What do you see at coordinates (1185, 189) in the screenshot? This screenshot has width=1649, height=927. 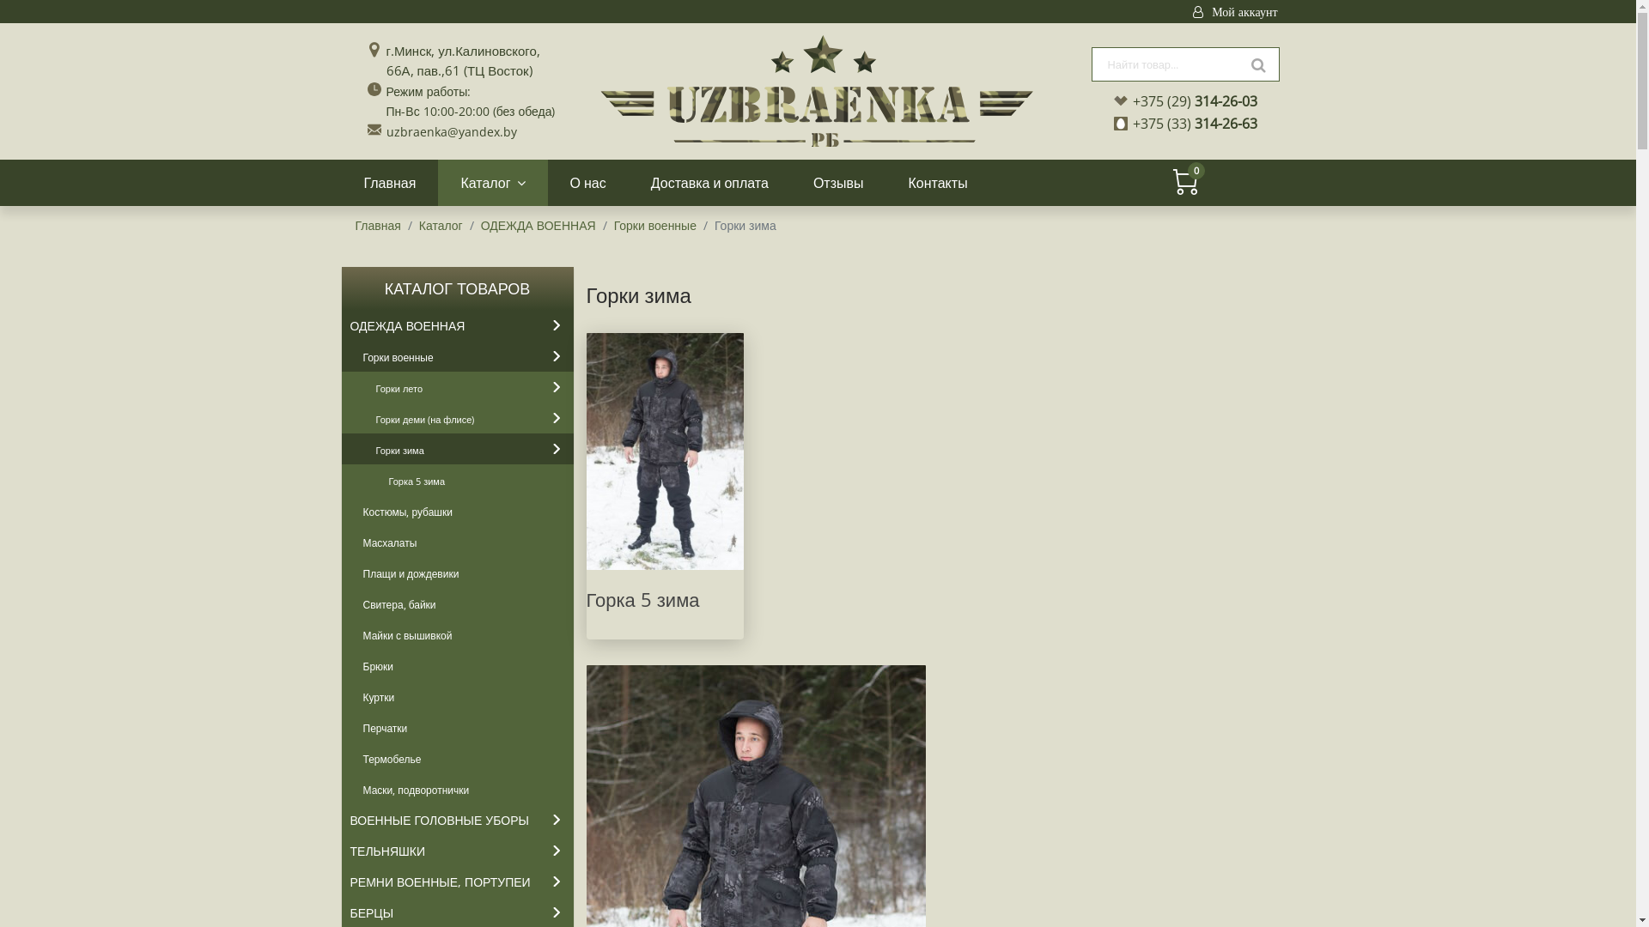 I see `0` at bounding box center [1185, 189].